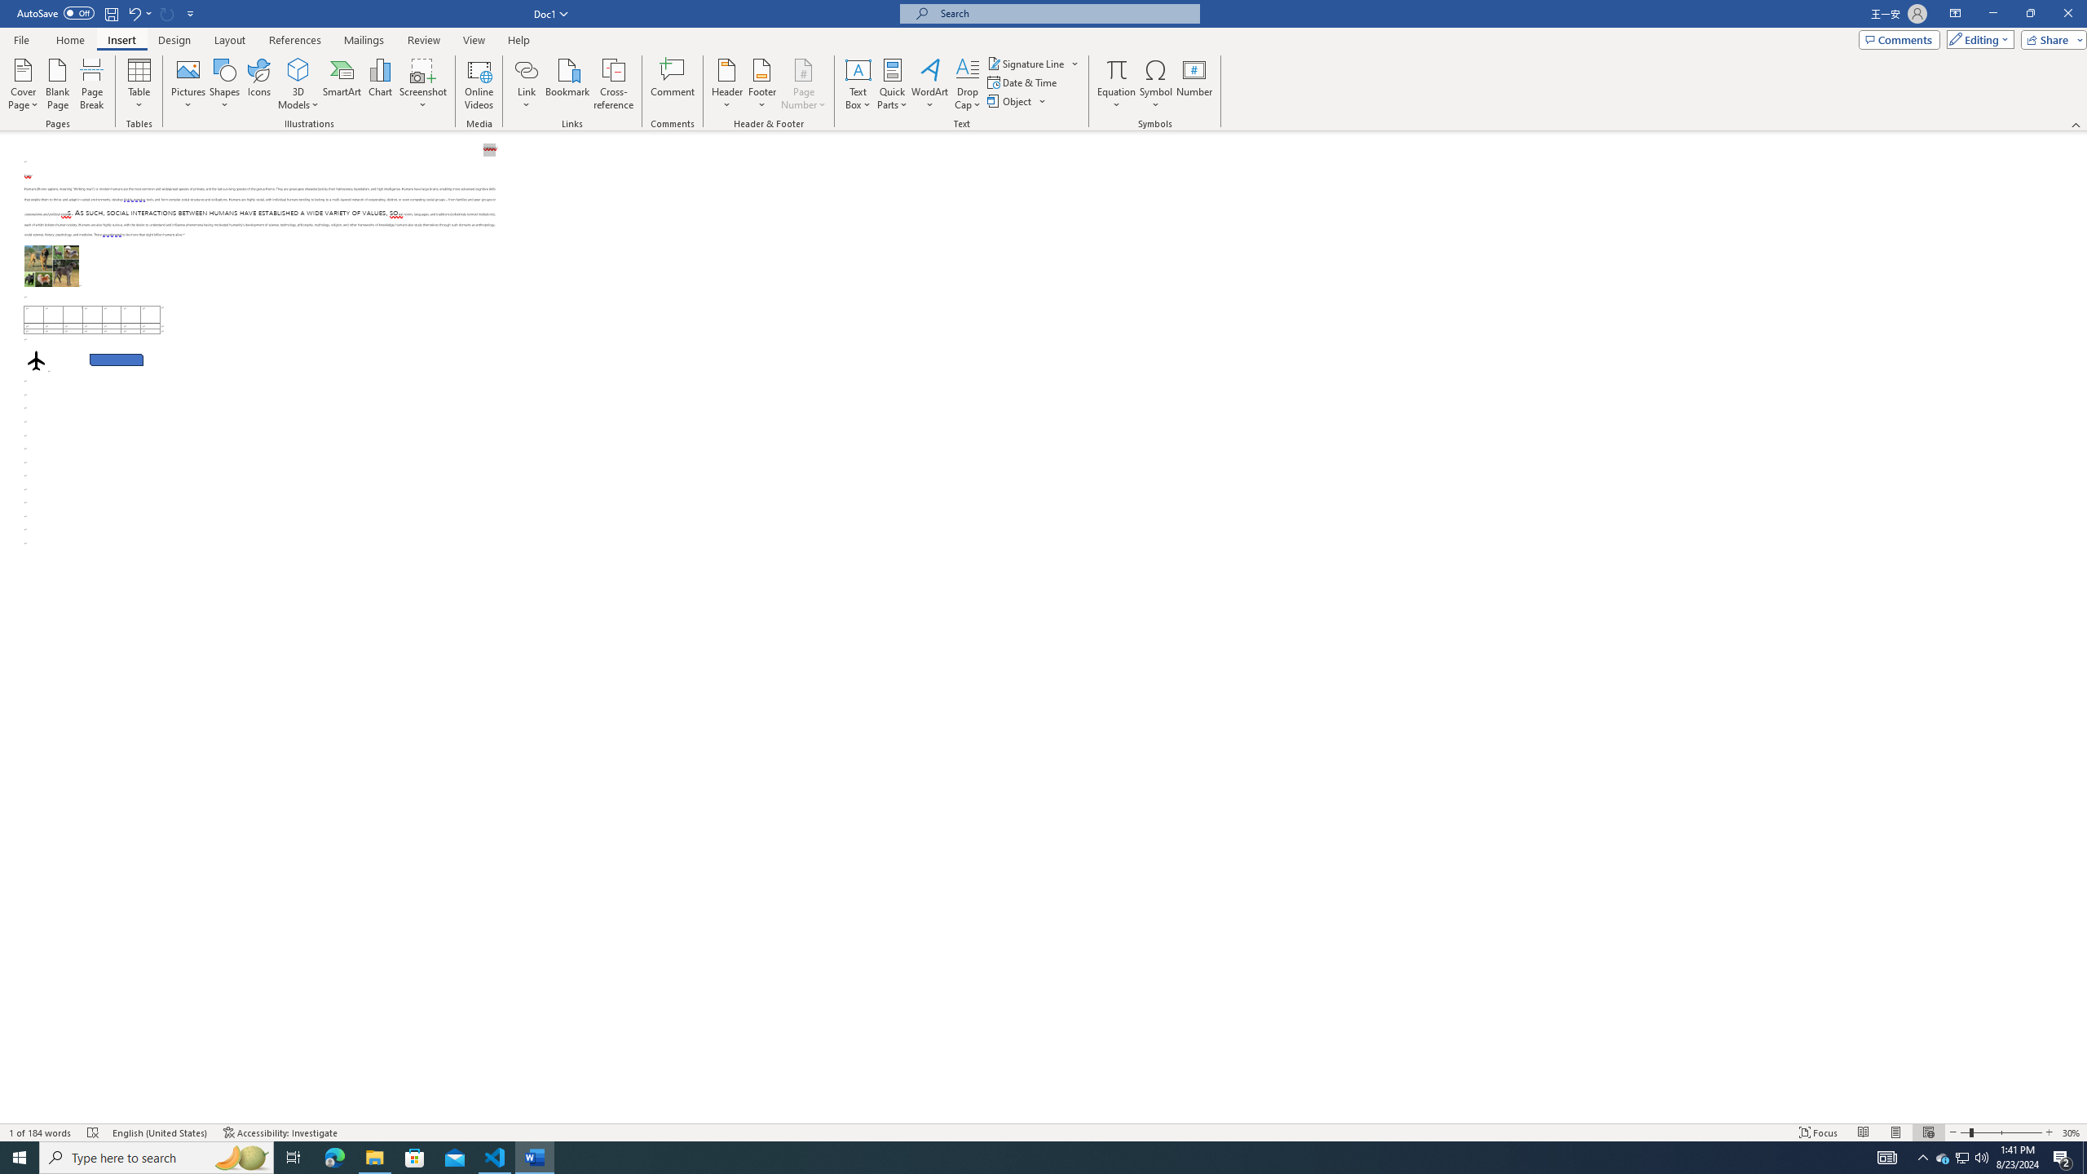 The height and width of the screenshot is (1174, 2087). Describe the element at coordinates (36, 360) in the screenshot. I see `Airplane with solid fill` at that location.